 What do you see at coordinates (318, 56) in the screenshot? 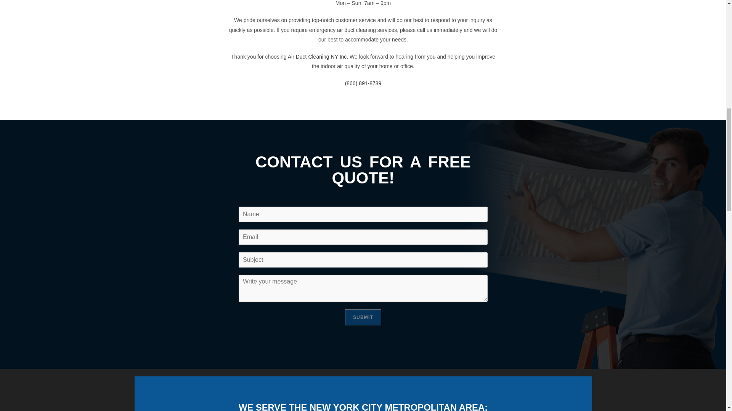
I see `Air Duct Cleaning NY Inc.` at bounding box center [318, 56].